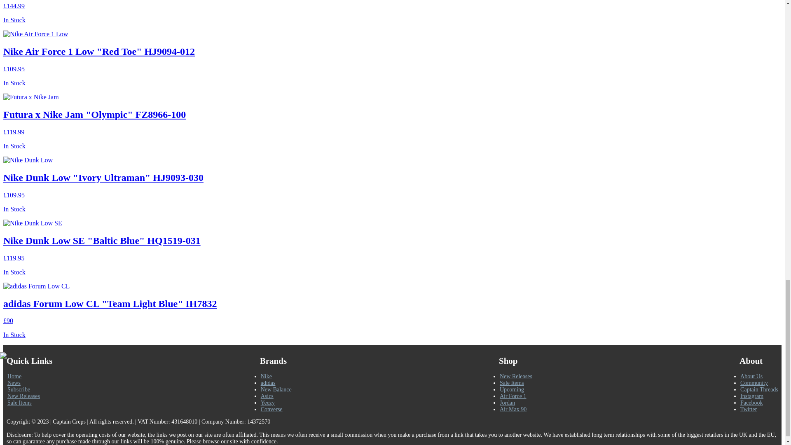 The width and height of the screenshot is (791, 445). I want to click on Asics, so click(267, 396).